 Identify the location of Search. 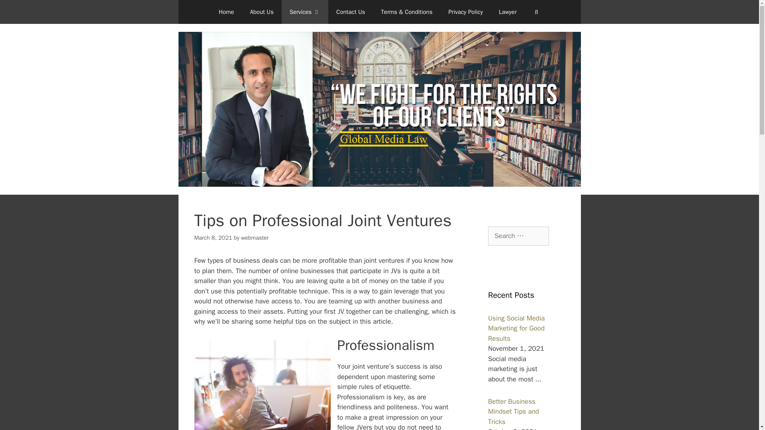
(19, 10).